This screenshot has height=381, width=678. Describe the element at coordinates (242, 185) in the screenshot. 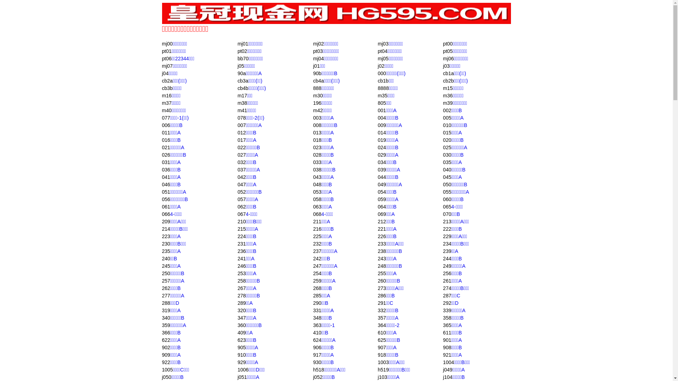

I see `047` at that location.